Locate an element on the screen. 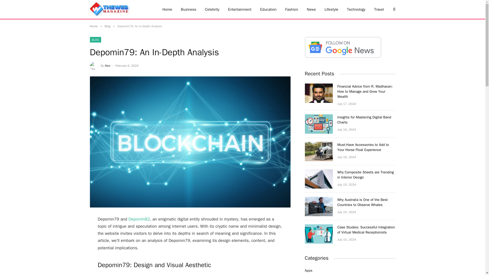  Alex is located at coordinates (107, 65).